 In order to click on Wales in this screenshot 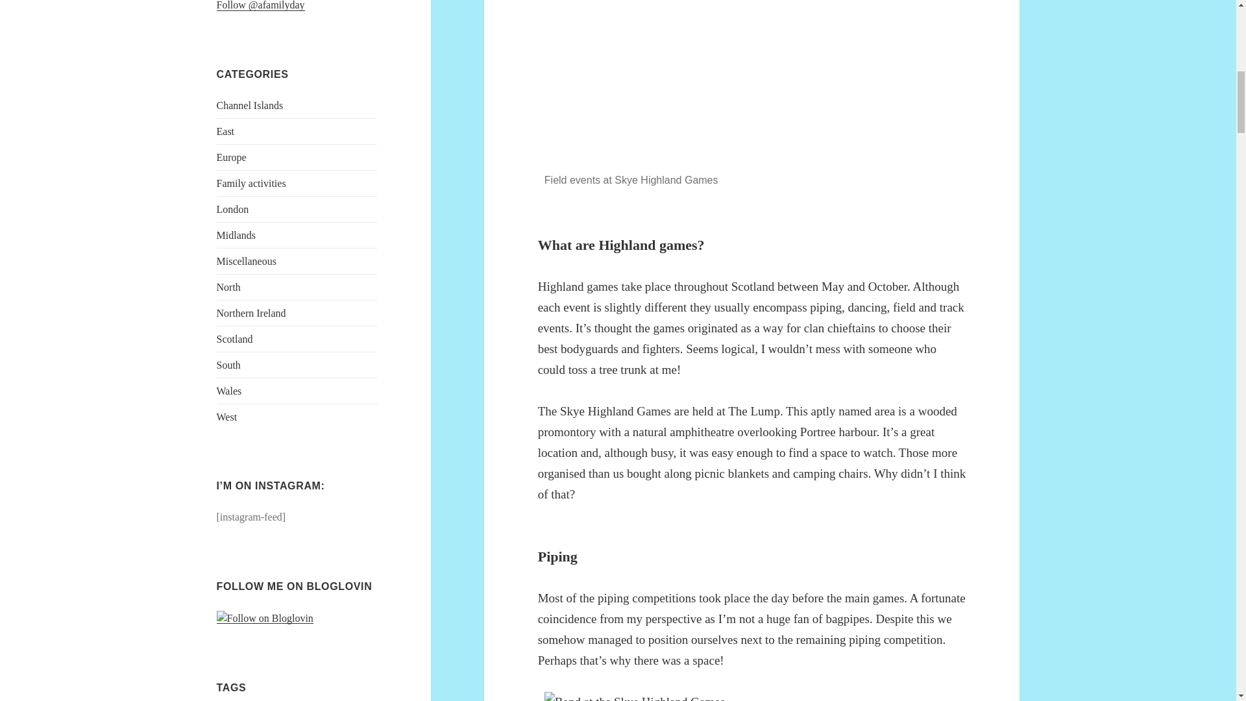, I will do `click(229, 391)`.